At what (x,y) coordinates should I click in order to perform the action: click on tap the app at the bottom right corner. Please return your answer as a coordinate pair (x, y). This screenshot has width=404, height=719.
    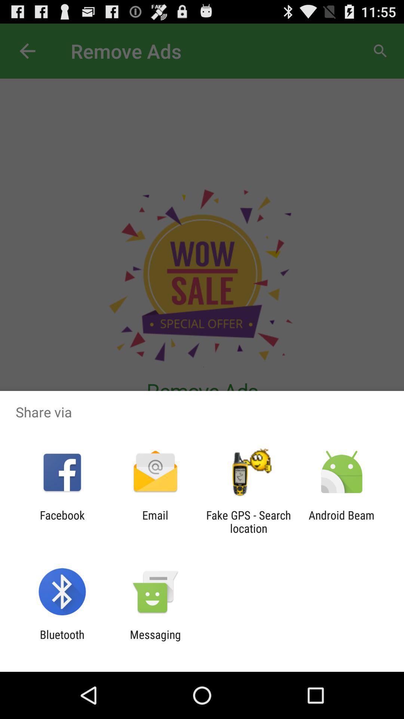
    Looking at the image, I should click on (342, 522).